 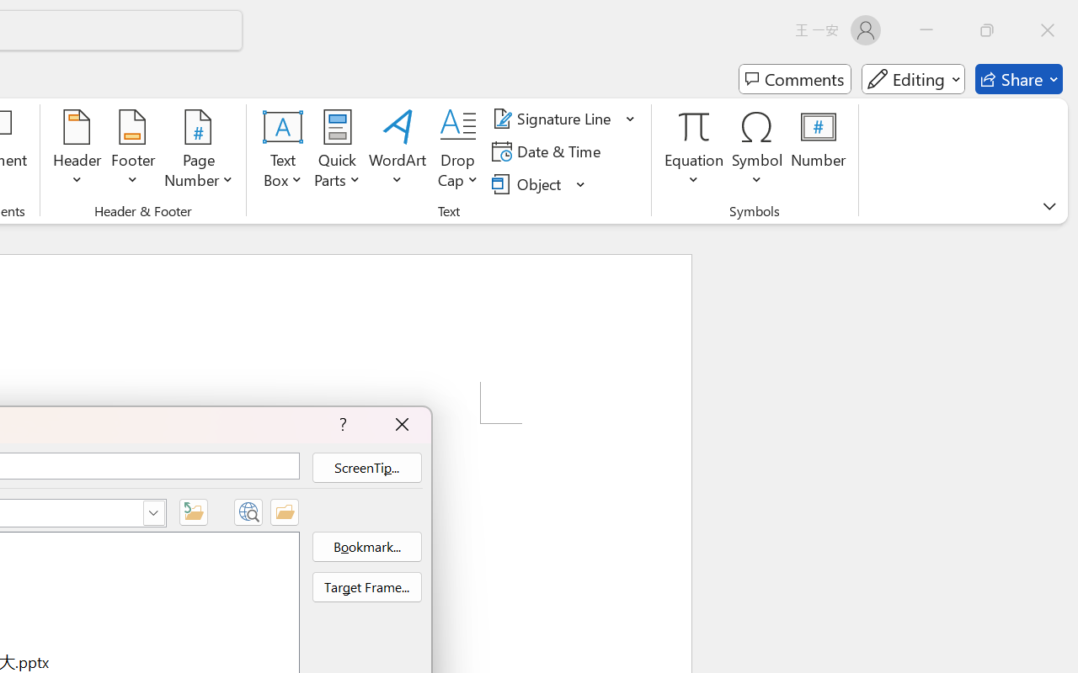 What do you see at coordinates (1048, 30) in the screenshot?
I see `Close` at bounding box center [1048, 30].